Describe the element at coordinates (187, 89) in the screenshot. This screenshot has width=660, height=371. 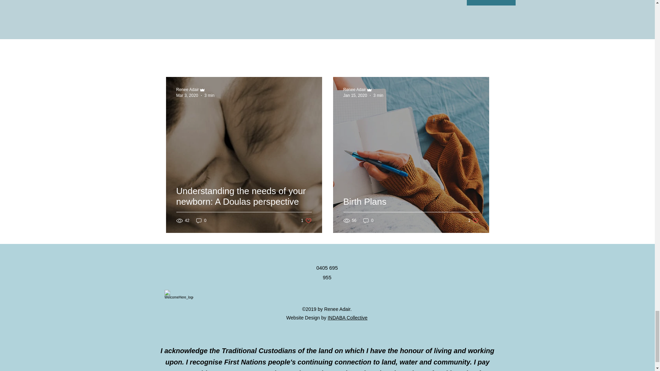
I see `0` at that location.